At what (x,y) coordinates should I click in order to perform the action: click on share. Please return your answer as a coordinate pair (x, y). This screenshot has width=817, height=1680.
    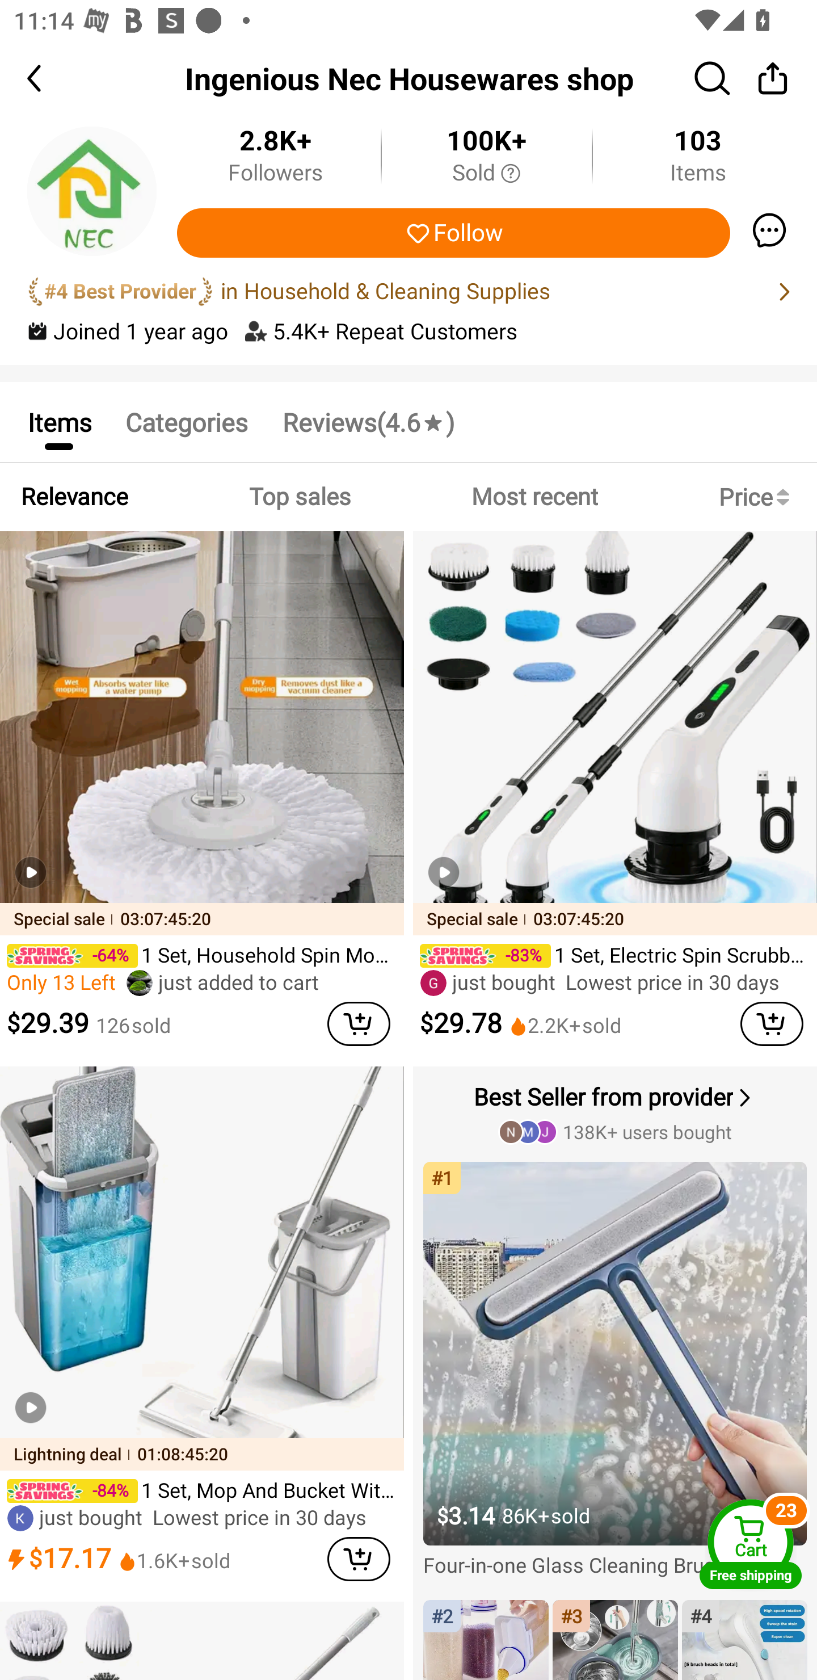
    Looking at the image, I should click on (773, 78).